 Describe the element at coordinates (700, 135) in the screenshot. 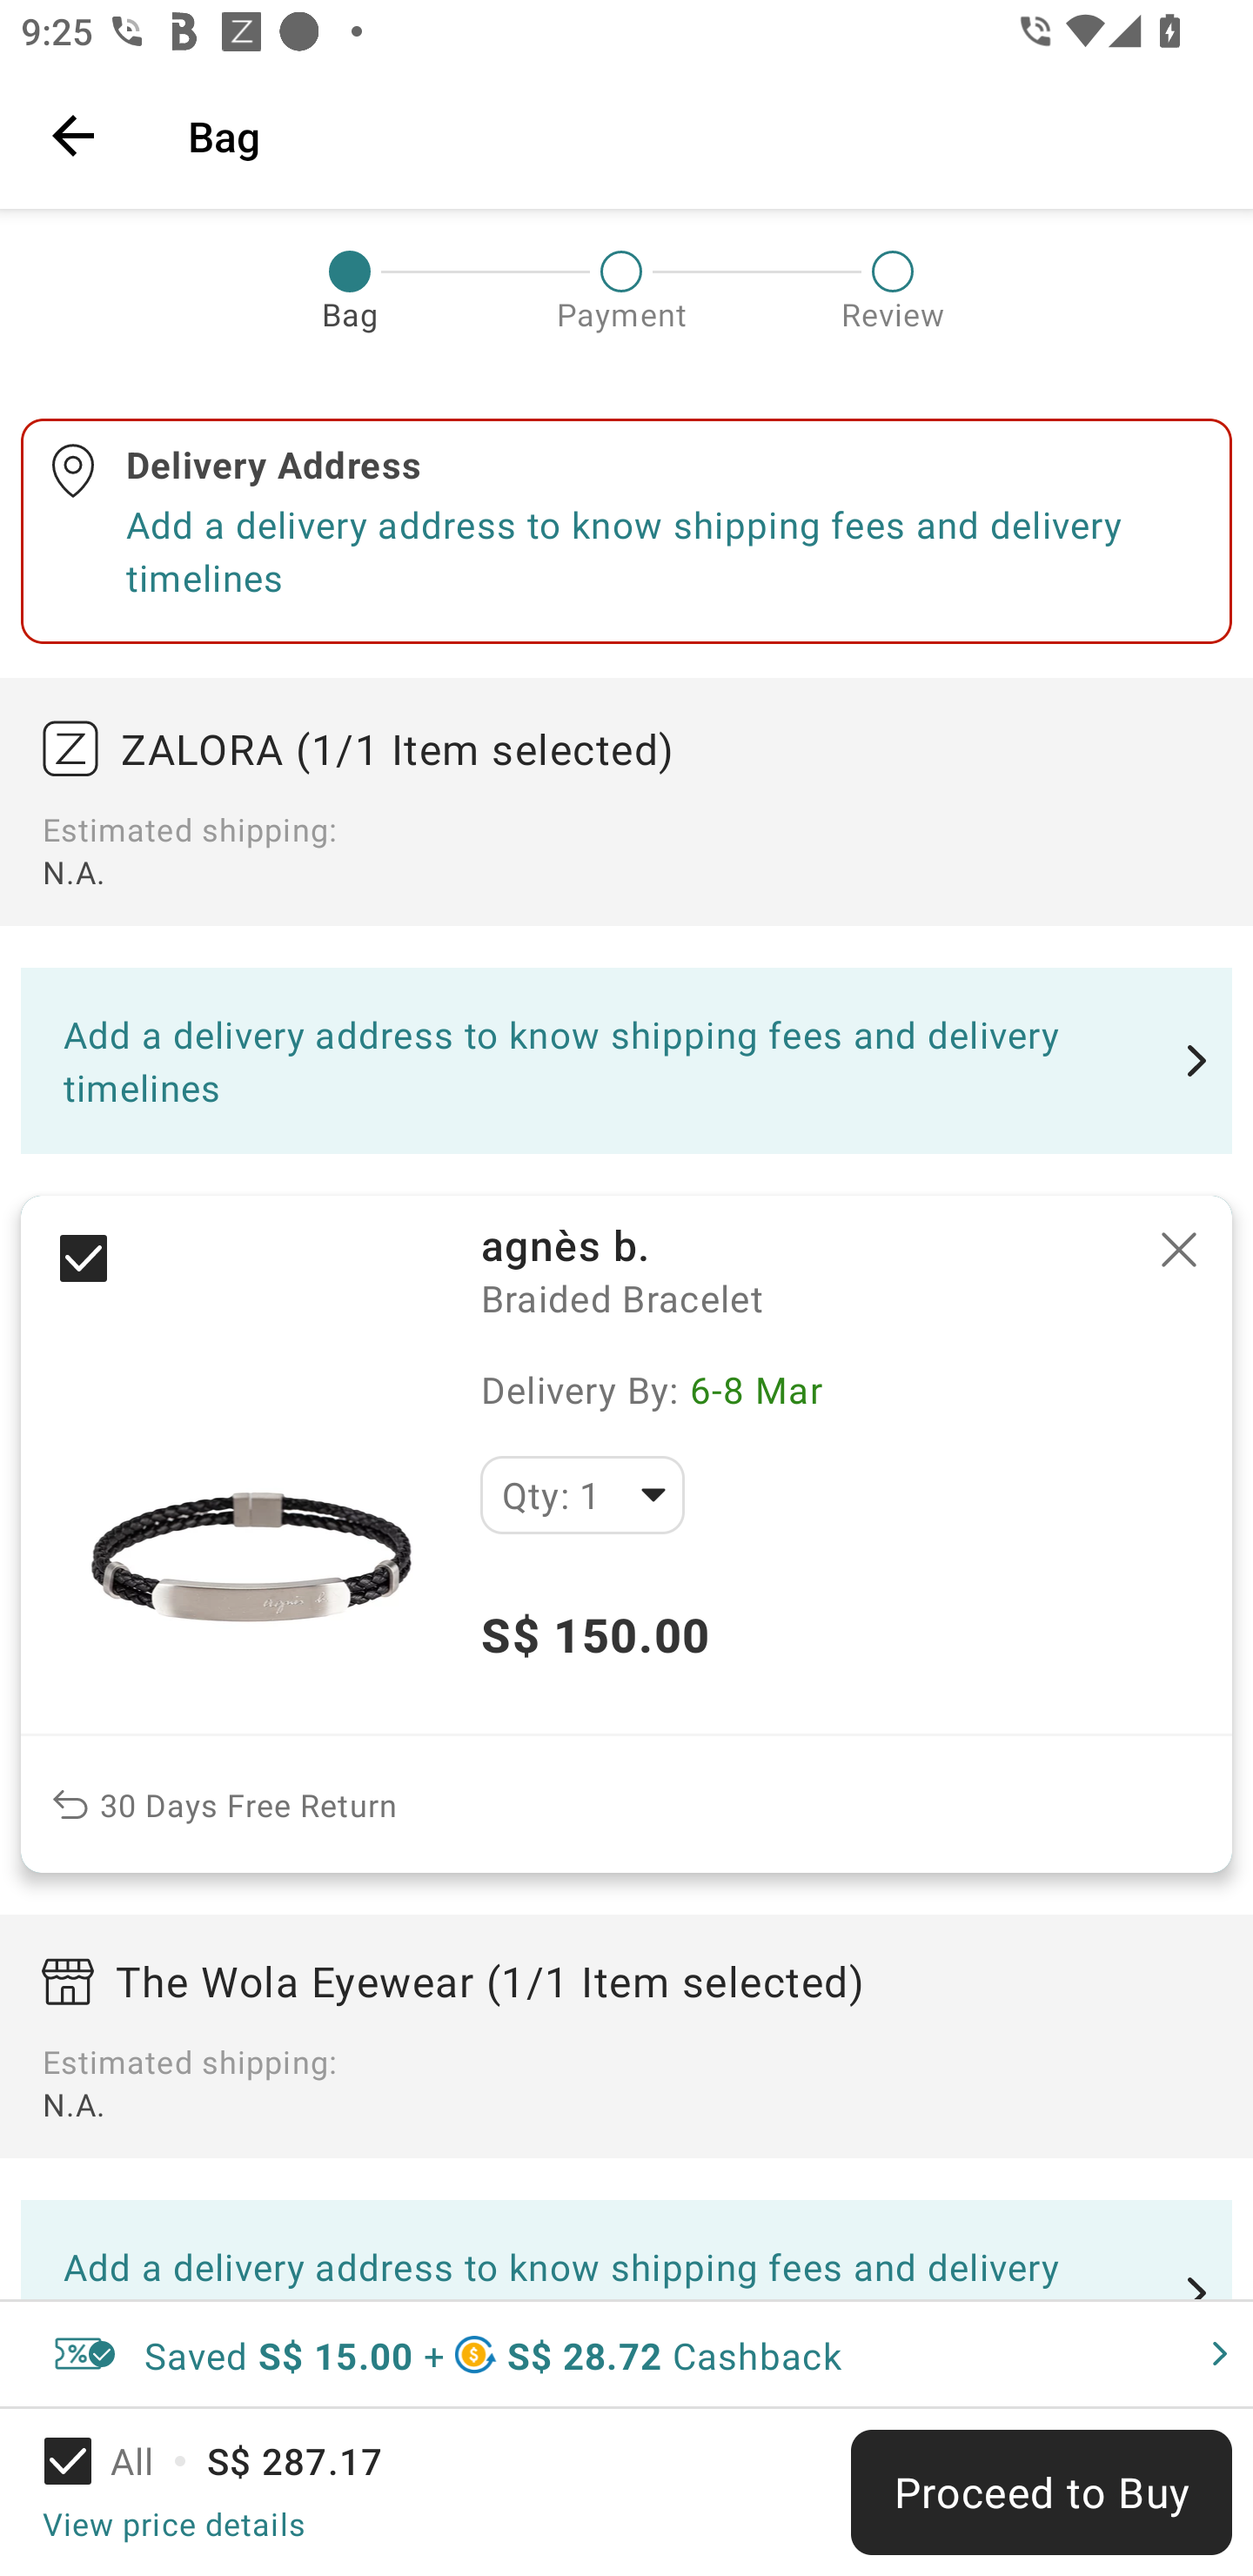

I see `Bag` at that location.